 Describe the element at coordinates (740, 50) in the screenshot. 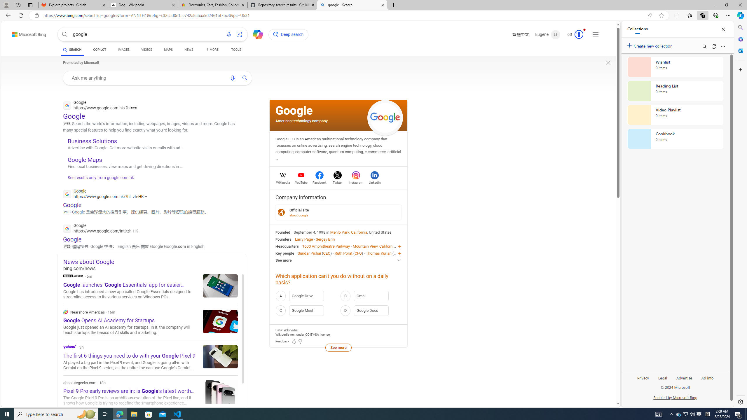

I see `Outlook` at that location.